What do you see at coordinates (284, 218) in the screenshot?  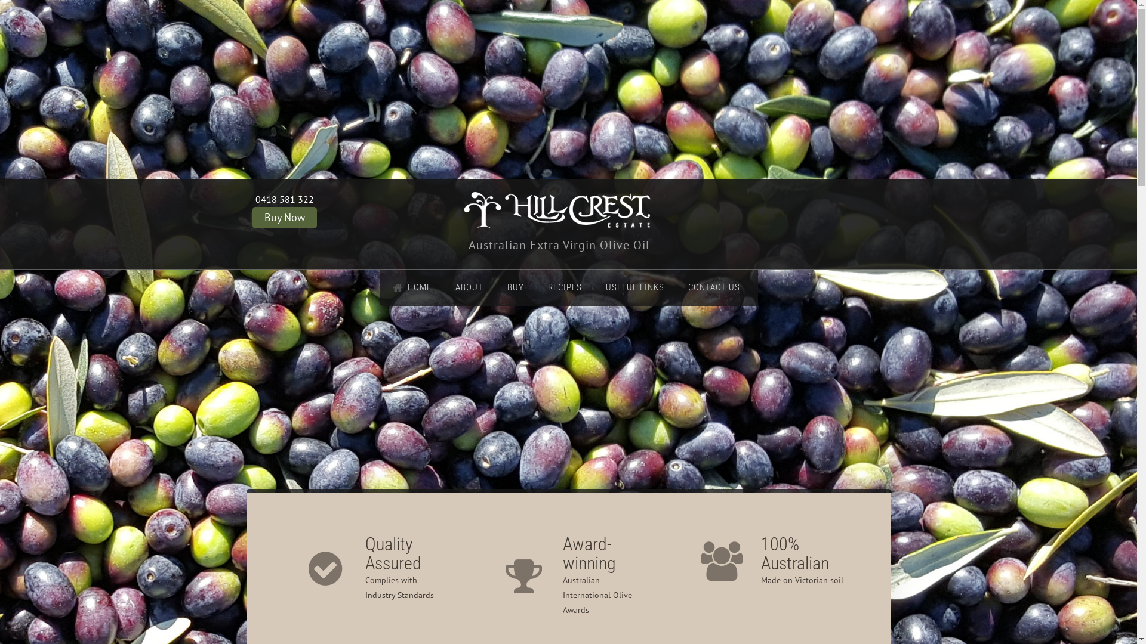 I see `Buy Now` at bounding box center [284, 218].